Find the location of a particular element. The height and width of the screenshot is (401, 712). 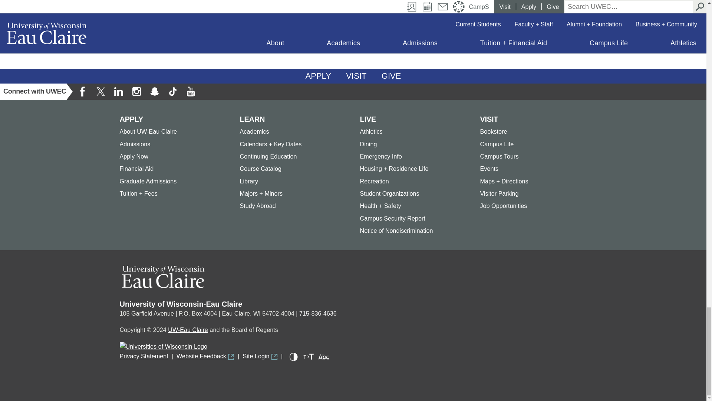

Follow us on Instagram is located at coordinates (136, 91).